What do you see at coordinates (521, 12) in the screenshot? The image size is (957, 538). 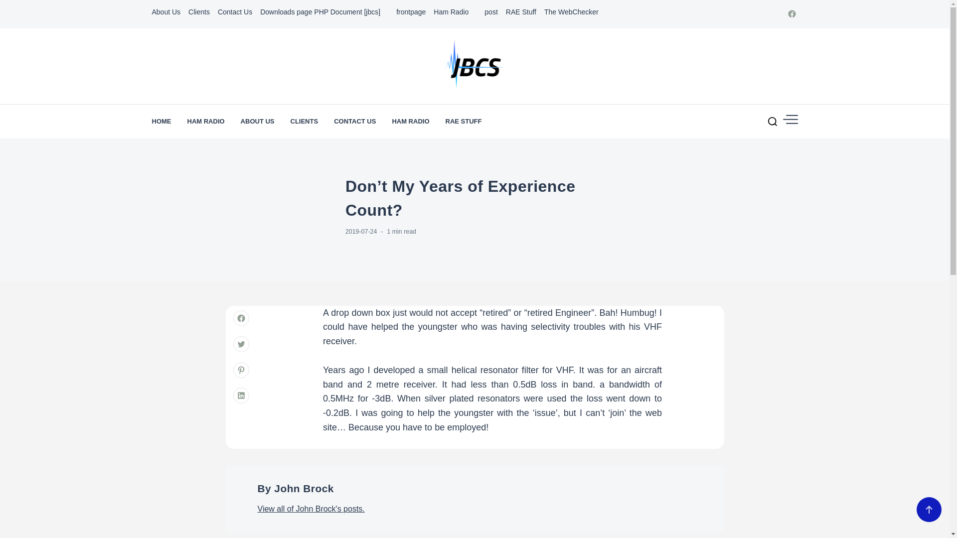 I see `RAE Stuff` at bounding box center [521, 12].